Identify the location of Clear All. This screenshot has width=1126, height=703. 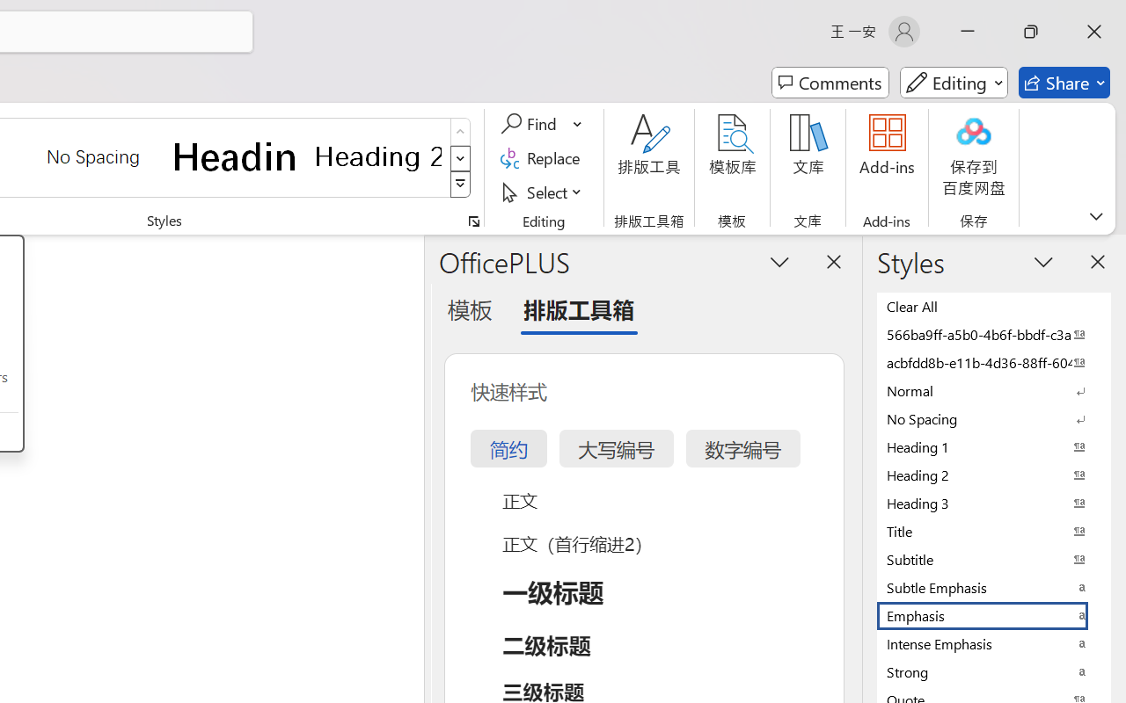
(994, 306).